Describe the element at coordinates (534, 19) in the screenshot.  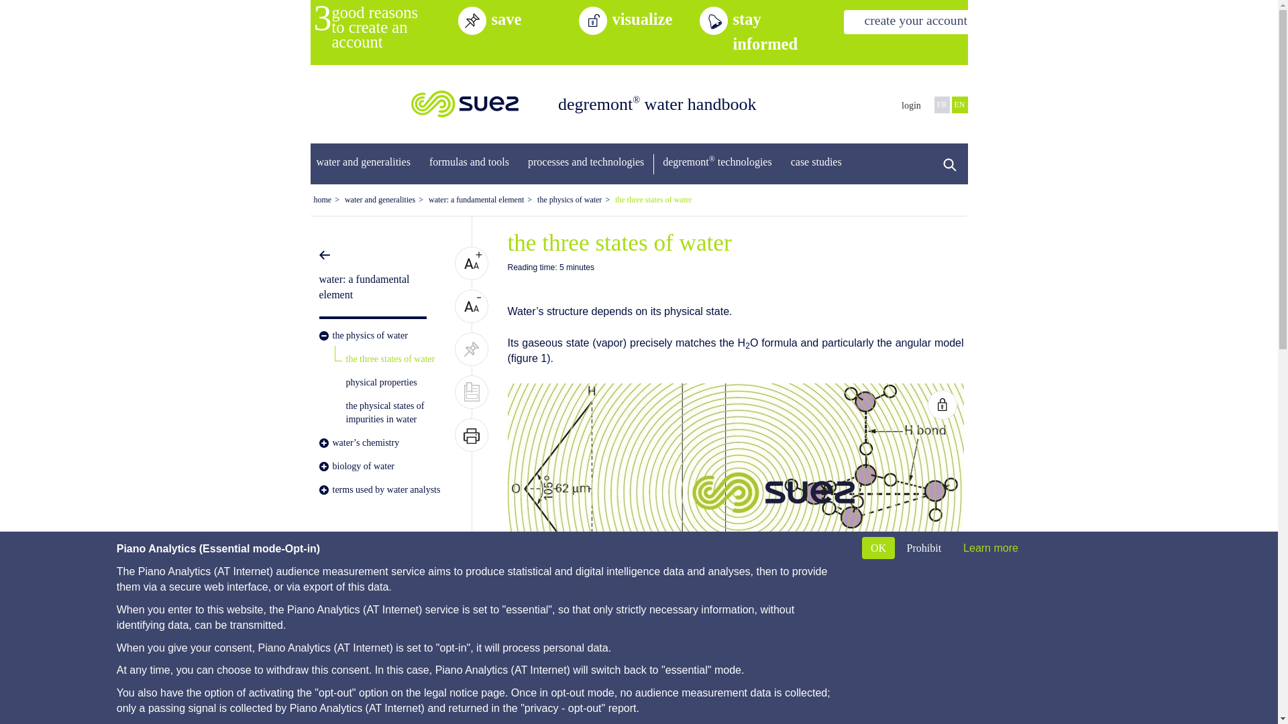
I see `save your favorite content` at that location.